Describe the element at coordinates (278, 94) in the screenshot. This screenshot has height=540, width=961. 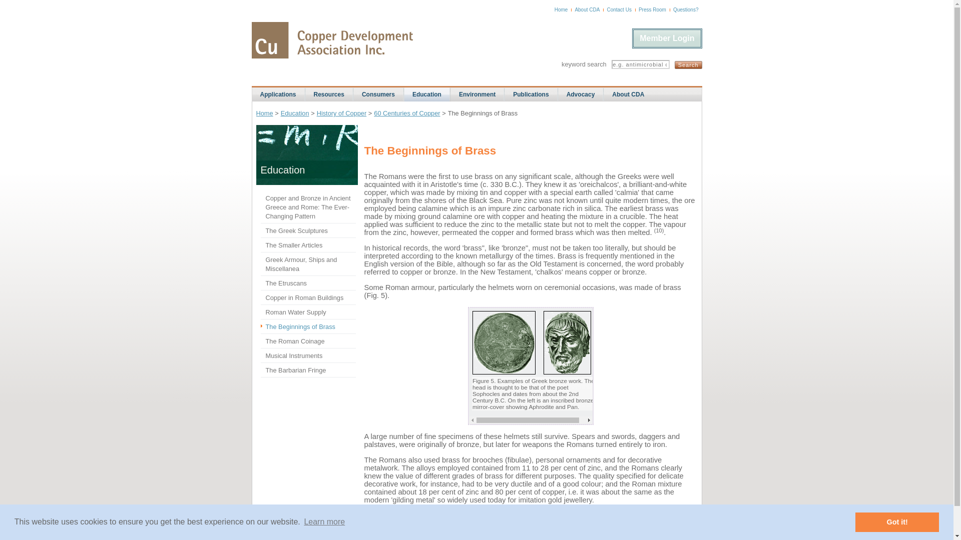
I see `Applications` at that location.